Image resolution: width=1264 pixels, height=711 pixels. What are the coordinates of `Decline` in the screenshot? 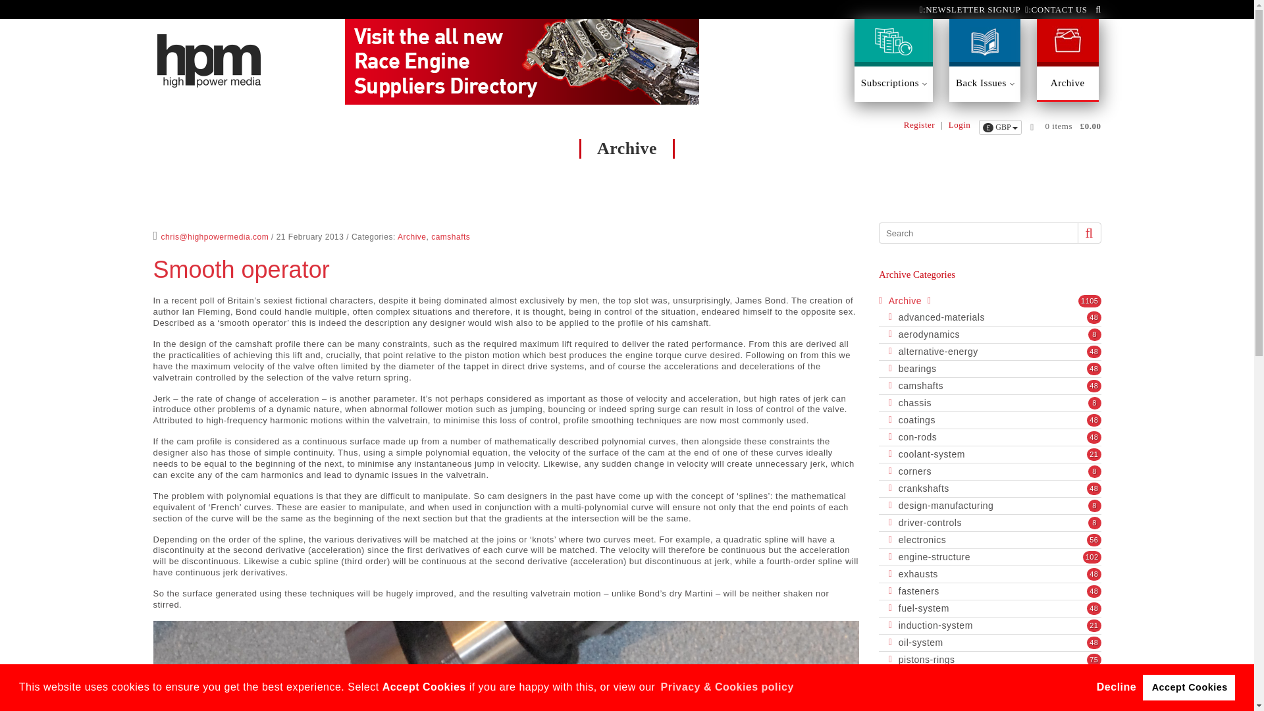 It's located at (1119, 687).